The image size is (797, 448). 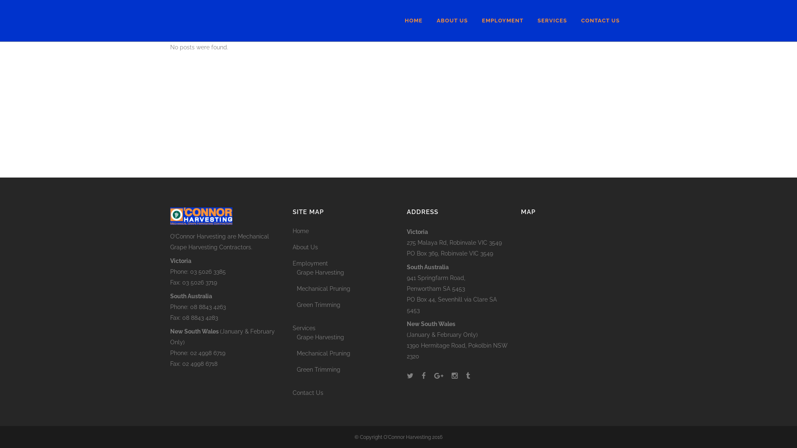 I want to click on Contact Us, so click(x=344, y=393).